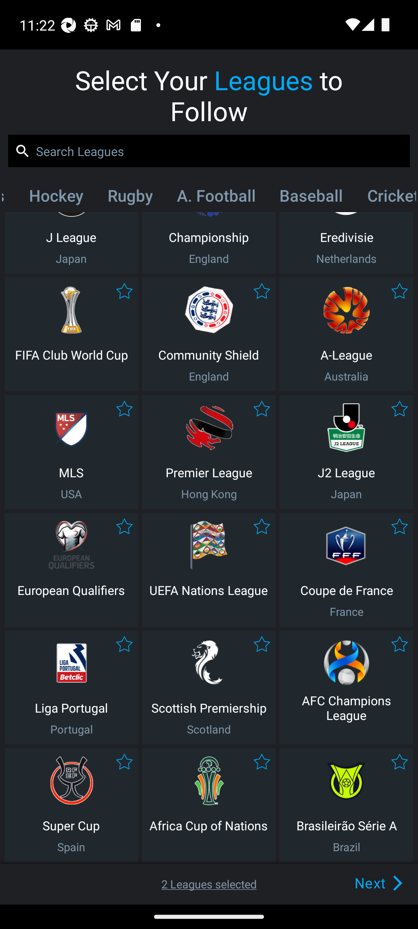 The height and width of the screenshot is (929, 418). I want to click on Search Leagues, so click(209, 151).